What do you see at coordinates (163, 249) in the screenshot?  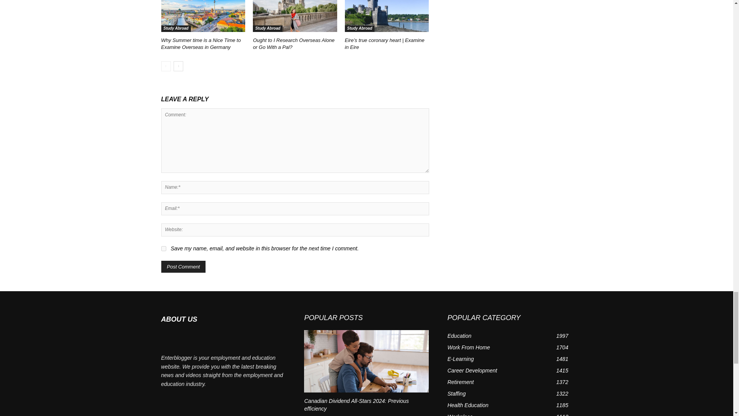 I see `yes` at bounding box center [163, 249].